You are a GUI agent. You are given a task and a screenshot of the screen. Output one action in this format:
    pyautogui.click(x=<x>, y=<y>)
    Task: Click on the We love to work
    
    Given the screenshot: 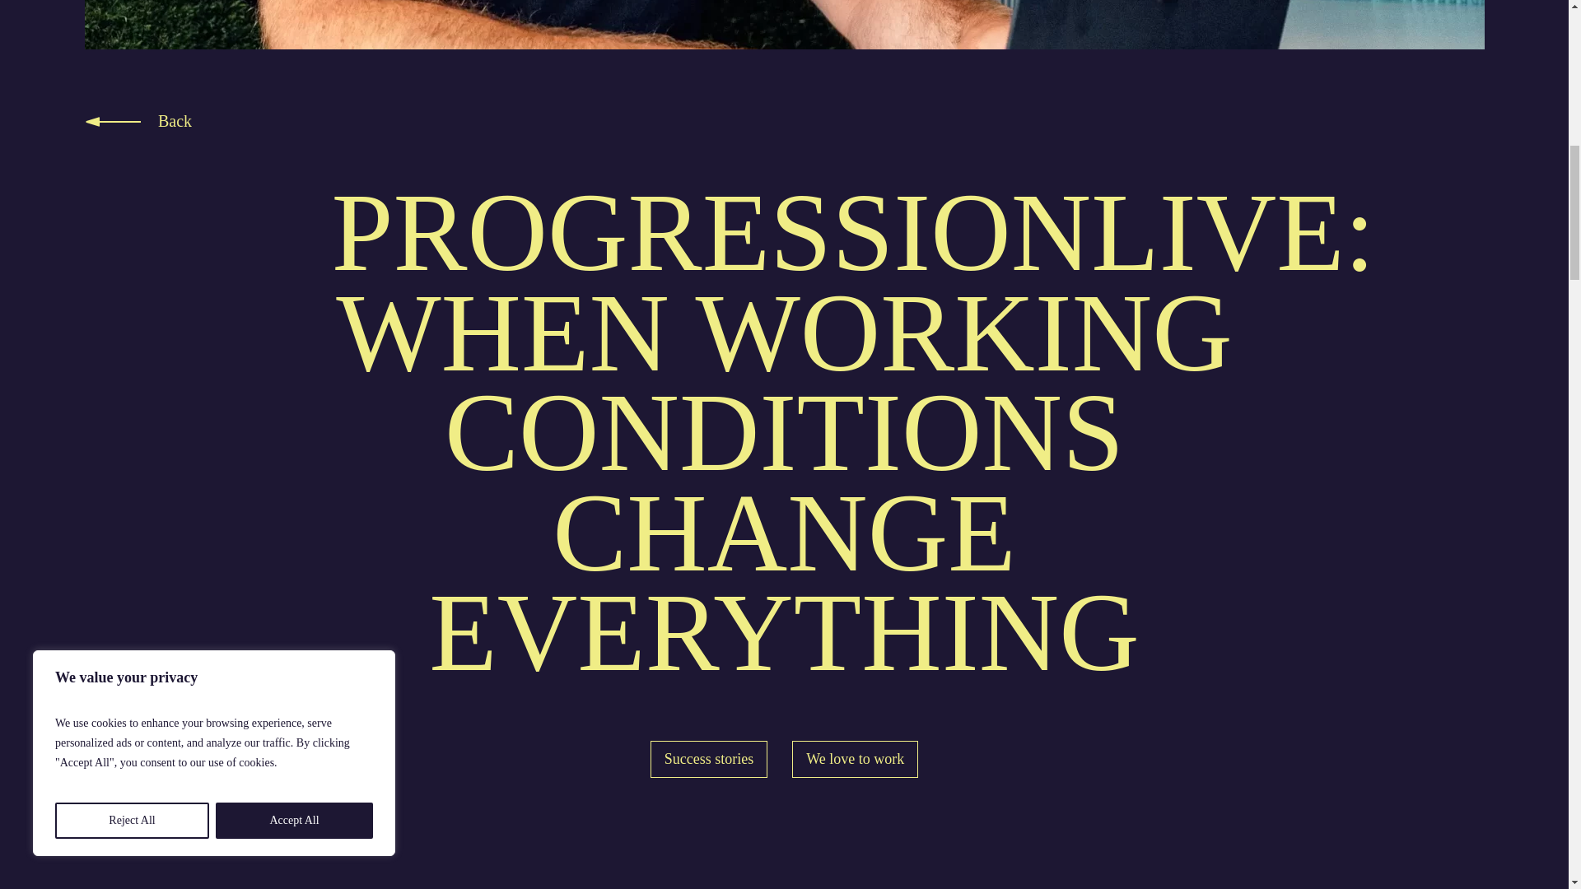 What is the action you would take?
    pyautogui.click(x=855, y=759)
    